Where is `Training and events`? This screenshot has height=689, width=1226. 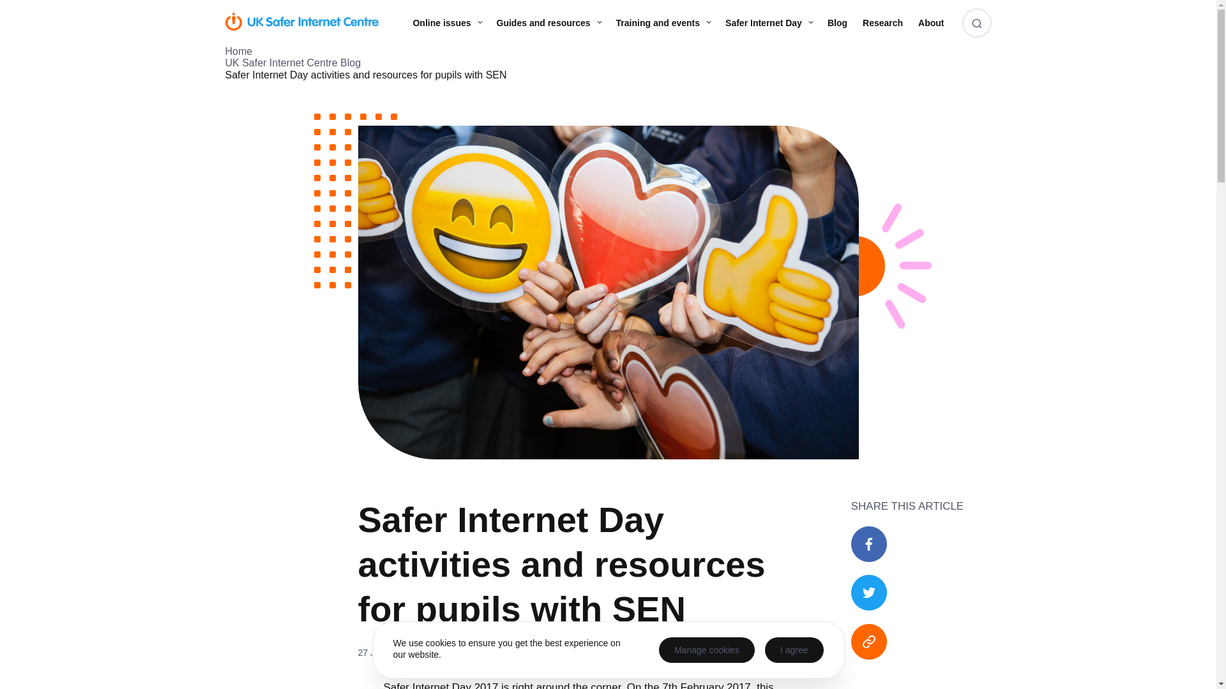 Training and events is located at coordinates (663, 23).